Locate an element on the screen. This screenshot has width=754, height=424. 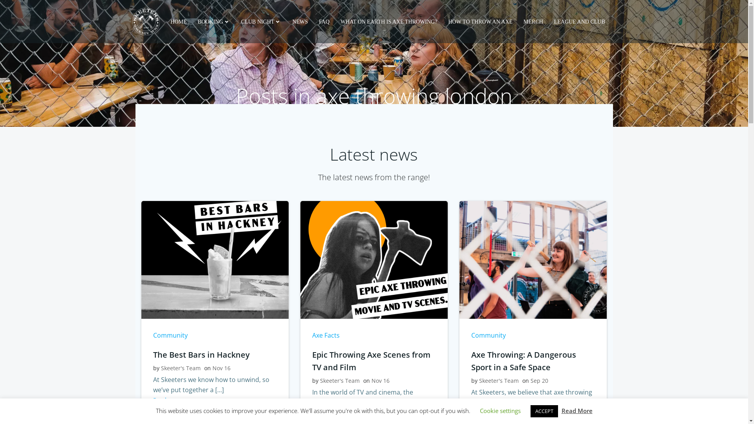
The Best Bars in Hackney is located at coordinates (215, 355).